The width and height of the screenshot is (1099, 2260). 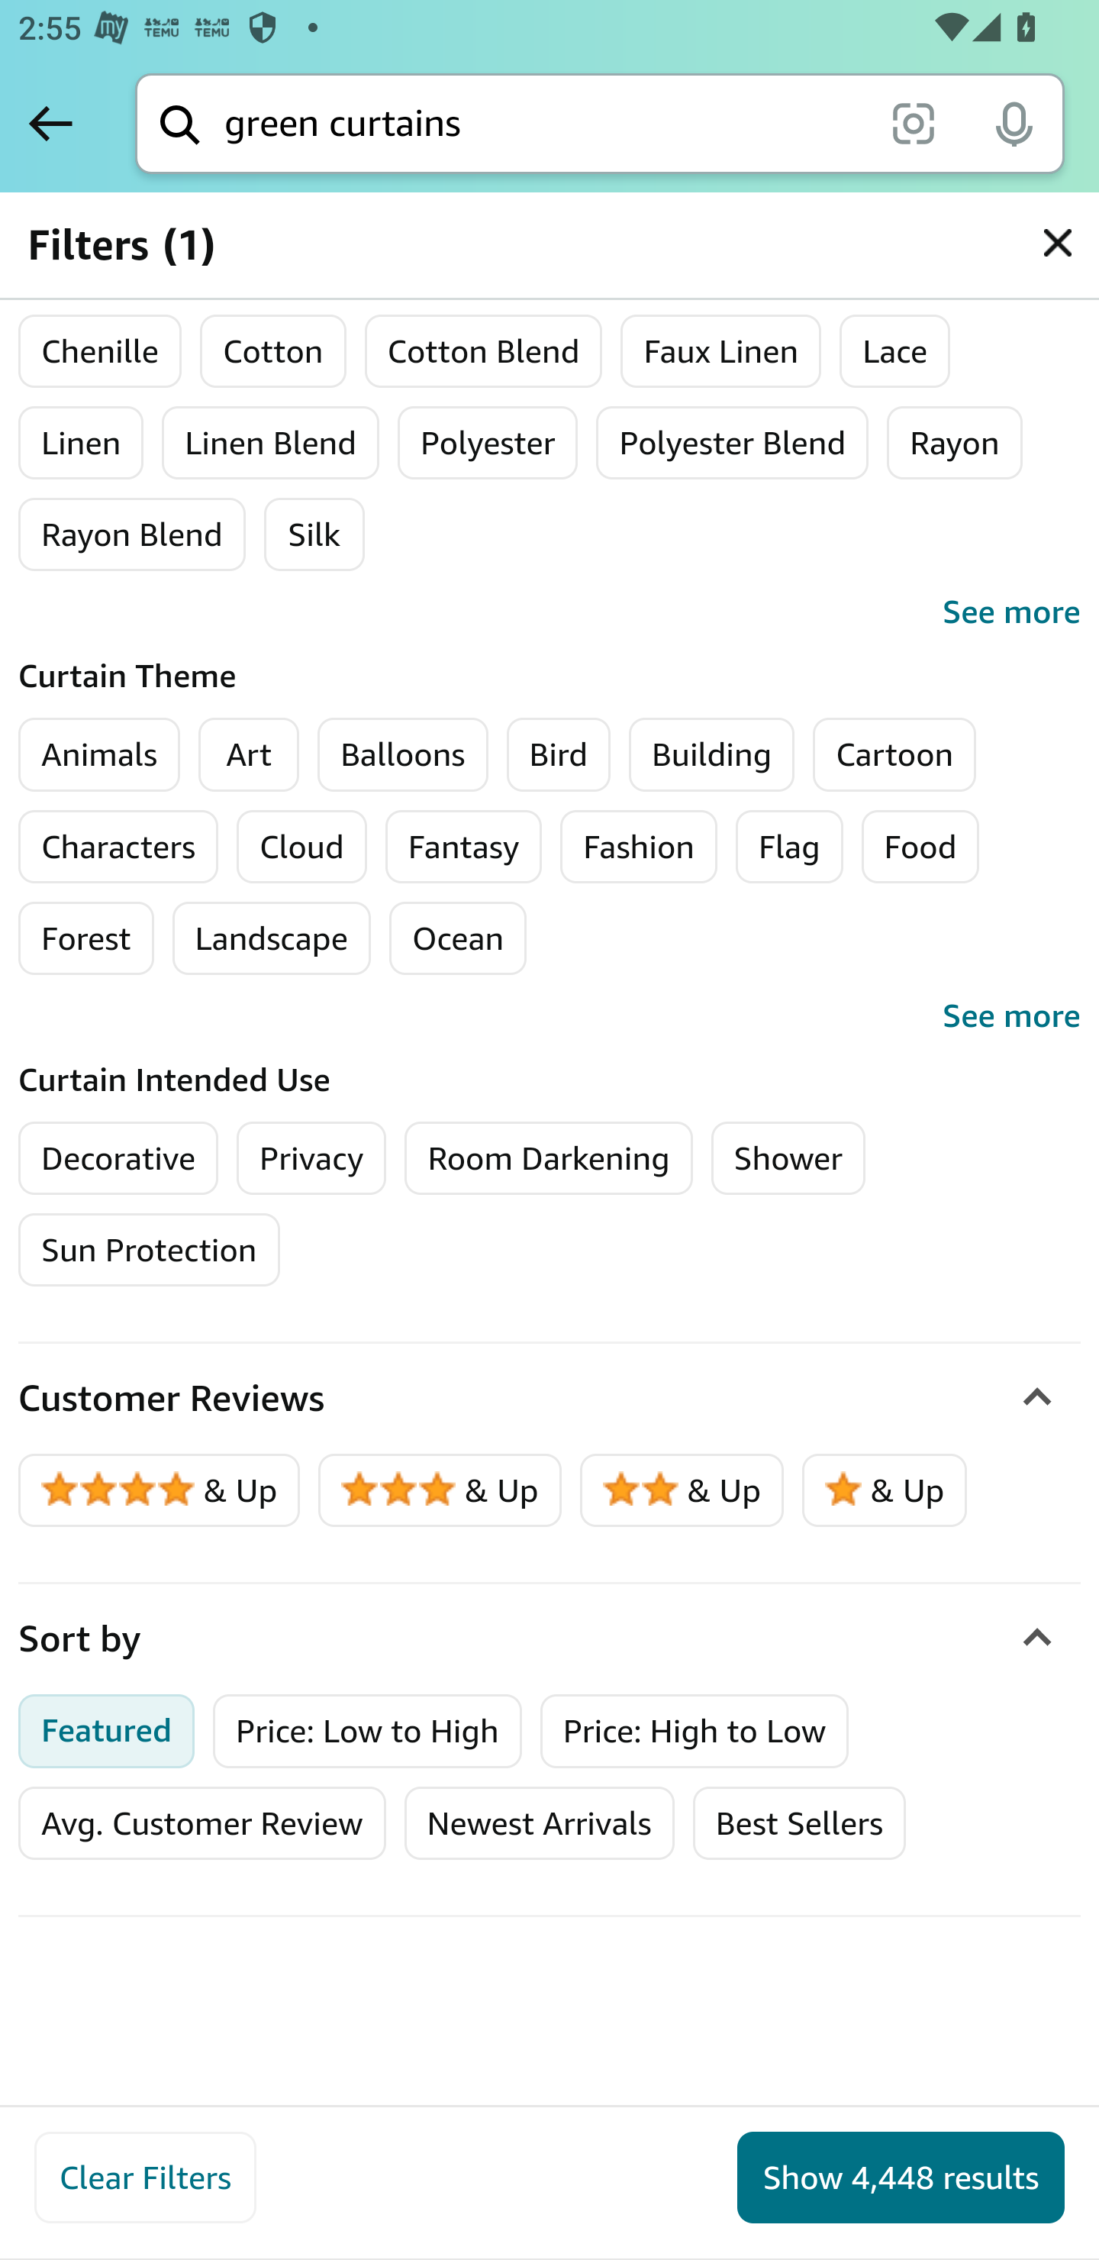 What do you see at coordinates (270, 443) in the screenshot?
I see `Linen Blend` at bounding box center [270, 443].